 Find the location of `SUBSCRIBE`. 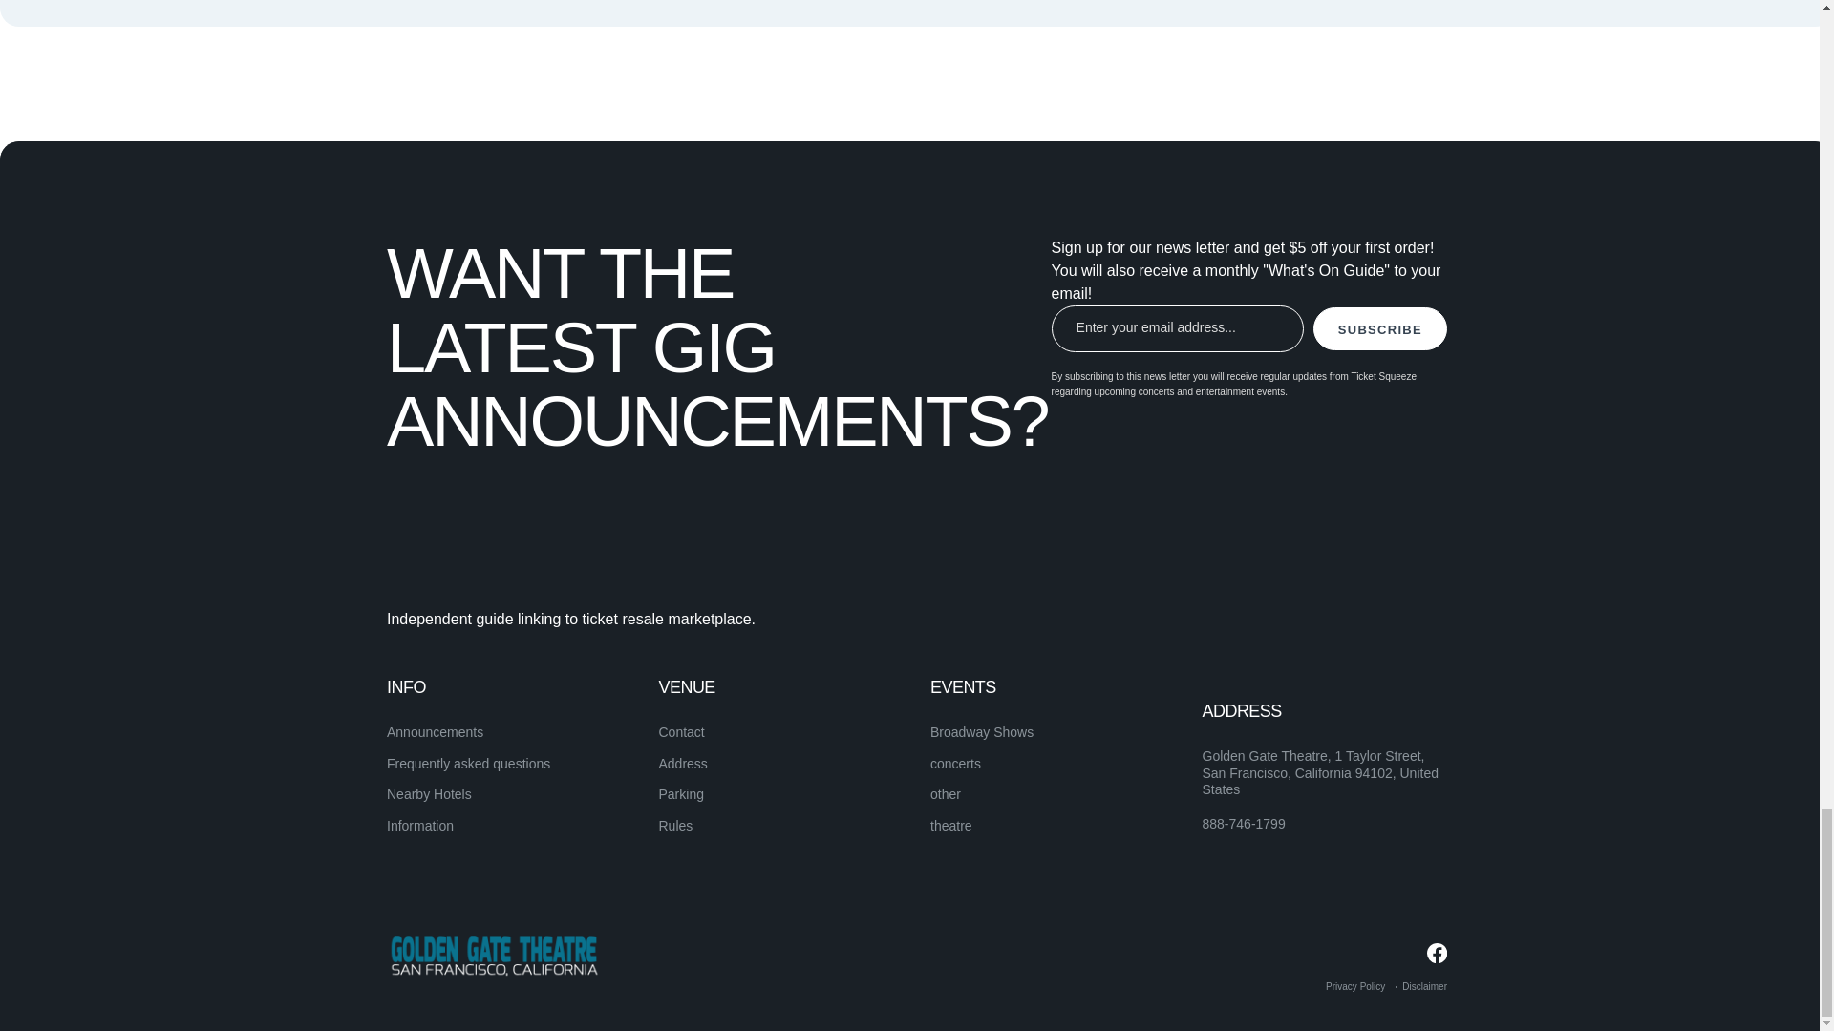

SUBSCRIBE is located at coordinates (1379, 328).